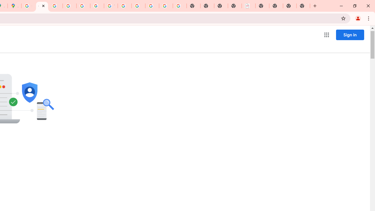  What do you see at coordinates (290, 6) in the screenshot?
I see `New Tab` at bounding box center [290, 6].